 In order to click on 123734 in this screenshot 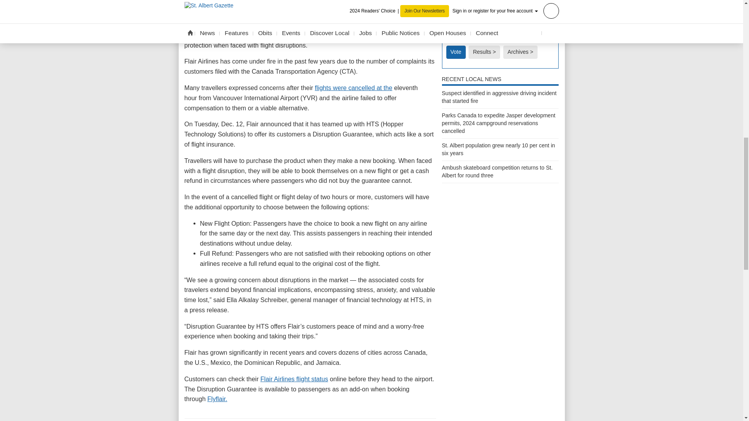, I will do `click(449, 10)`.